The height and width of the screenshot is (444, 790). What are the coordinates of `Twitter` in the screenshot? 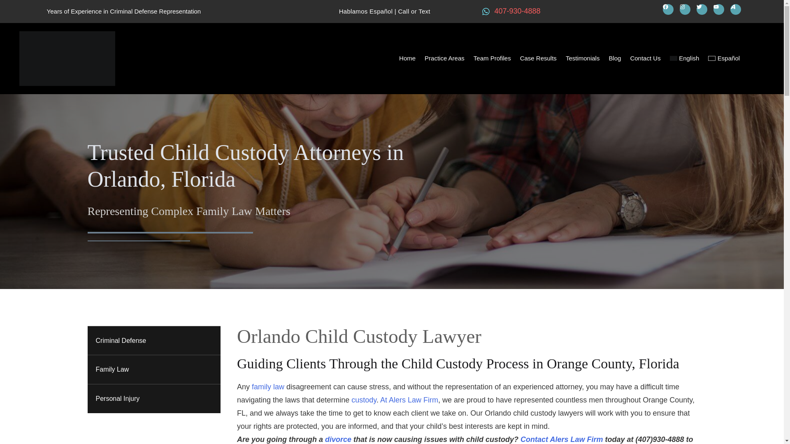 It's located at (702, 9).